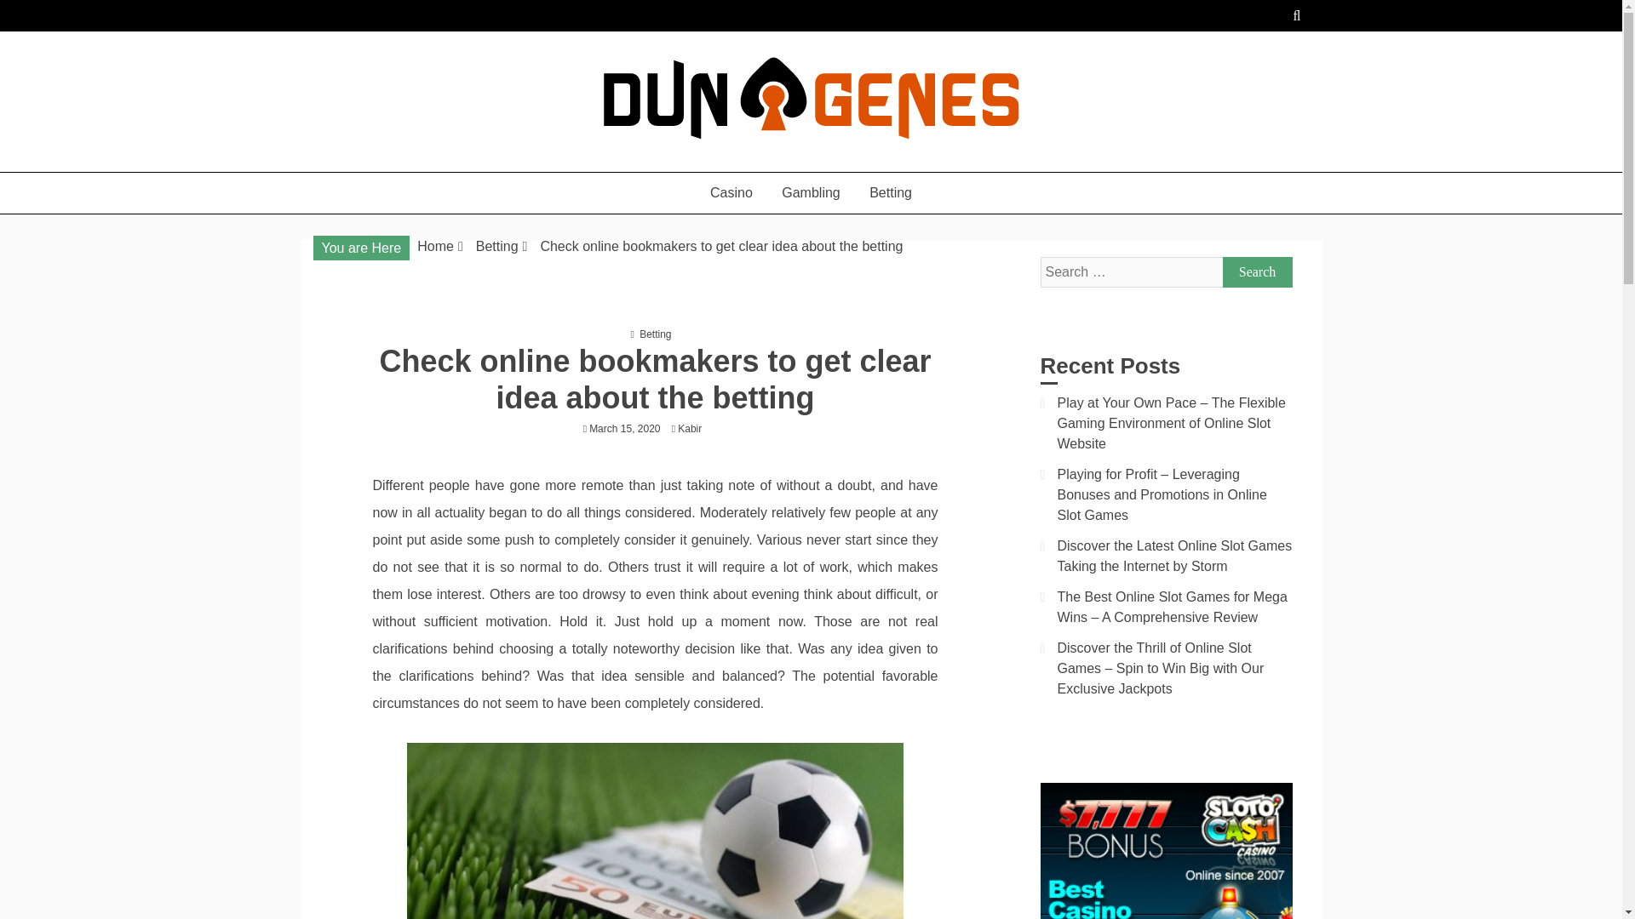 This screenshot has width=1635, height=919. What do you see at coordinates (654, 334) in the screenshot?
I see `Betting` at bounding box center [654, 334].